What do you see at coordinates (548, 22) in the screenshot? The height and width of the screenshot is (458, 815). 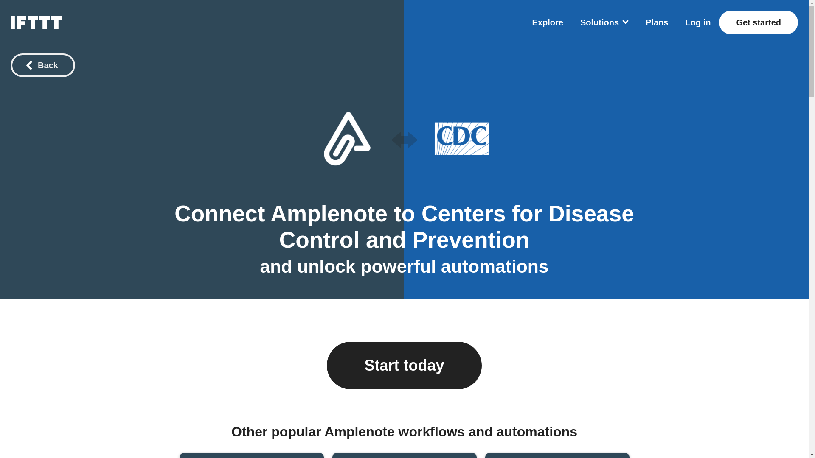 I see `Plans` at bounding box center [548, 22].